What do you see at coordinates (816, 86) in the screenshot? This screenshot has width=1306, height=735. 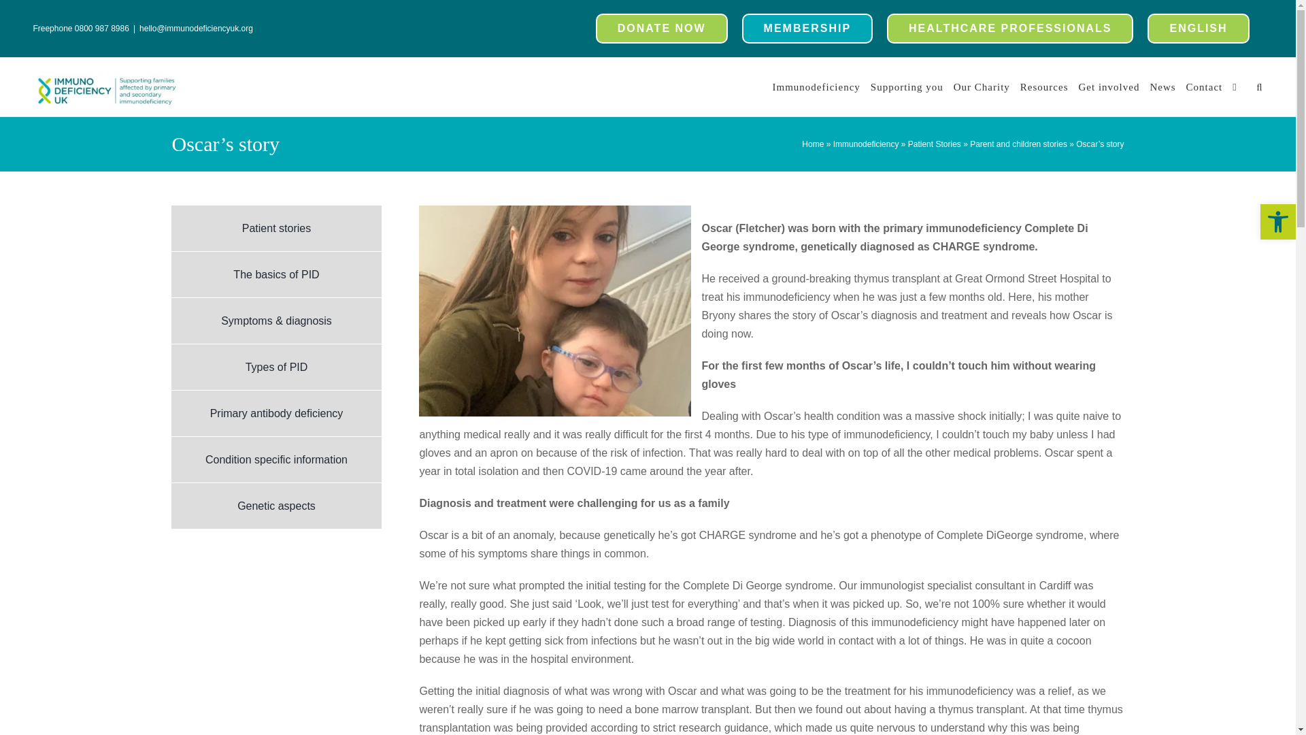 I see `Immunodeficiency` at bounding box center [816, 86].